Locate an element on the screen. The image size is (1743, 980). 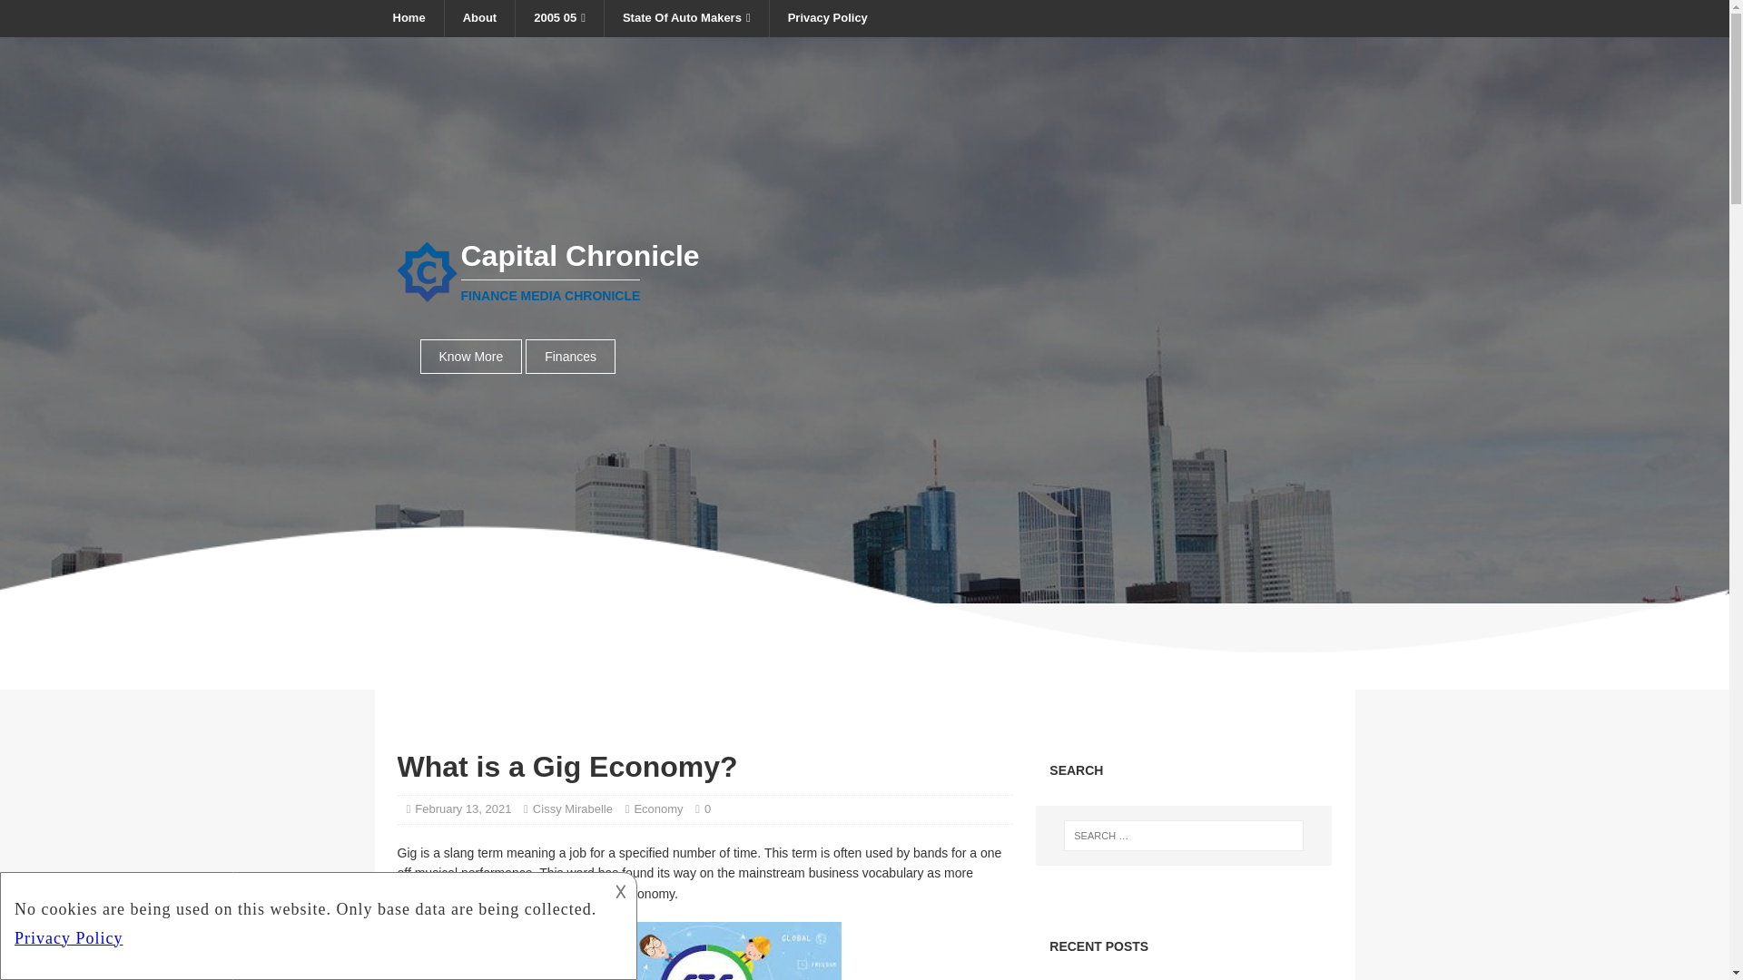
Capital Chronicle is located at coordinates (864, 271).